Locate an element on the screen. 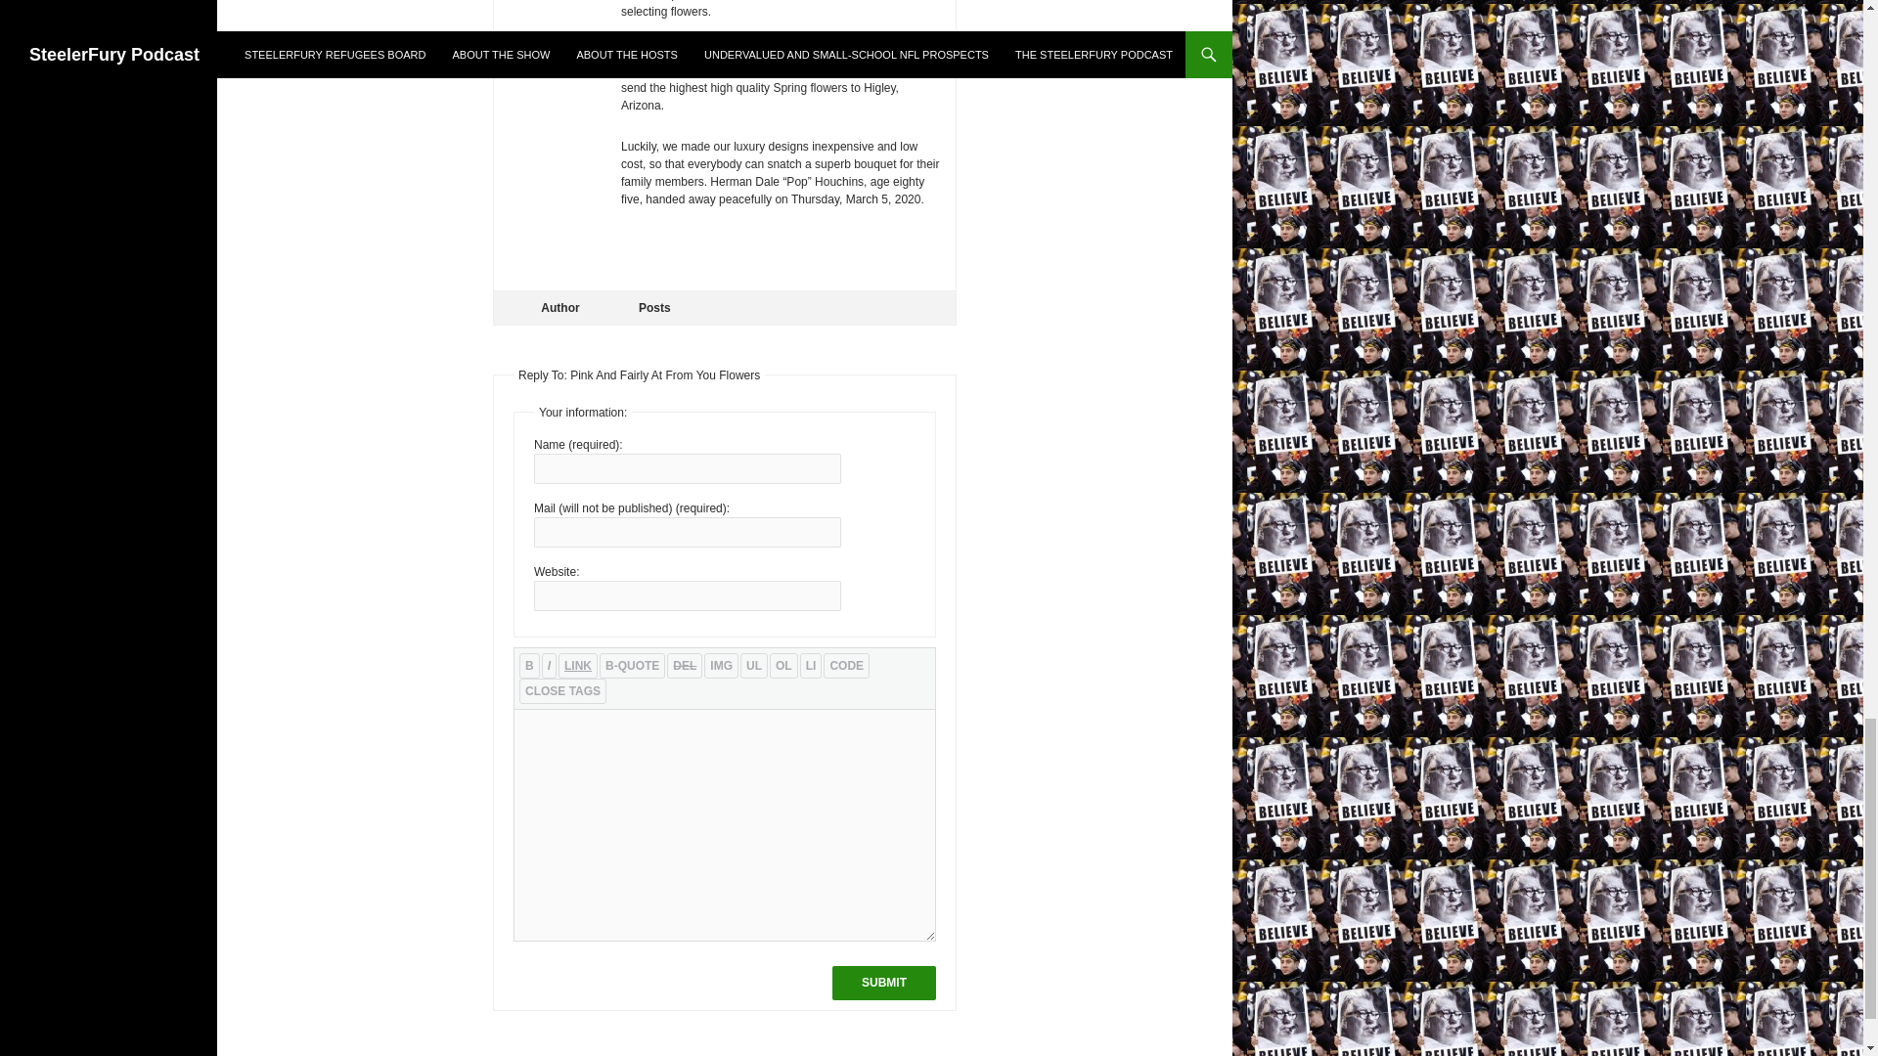 This screenshot has width=1878, height=1056. SUBMIT is located at coordinates (883, 983).